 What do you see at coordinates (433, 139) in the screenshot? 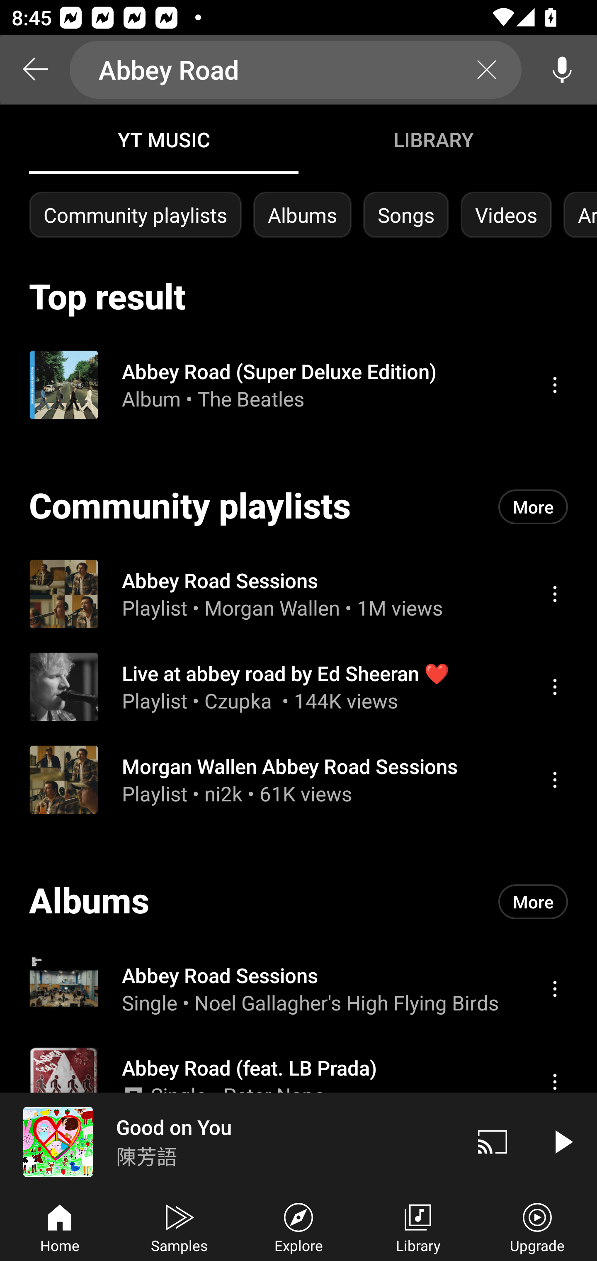
I see `Library LIBRARY` at bounding box center [433, 139].